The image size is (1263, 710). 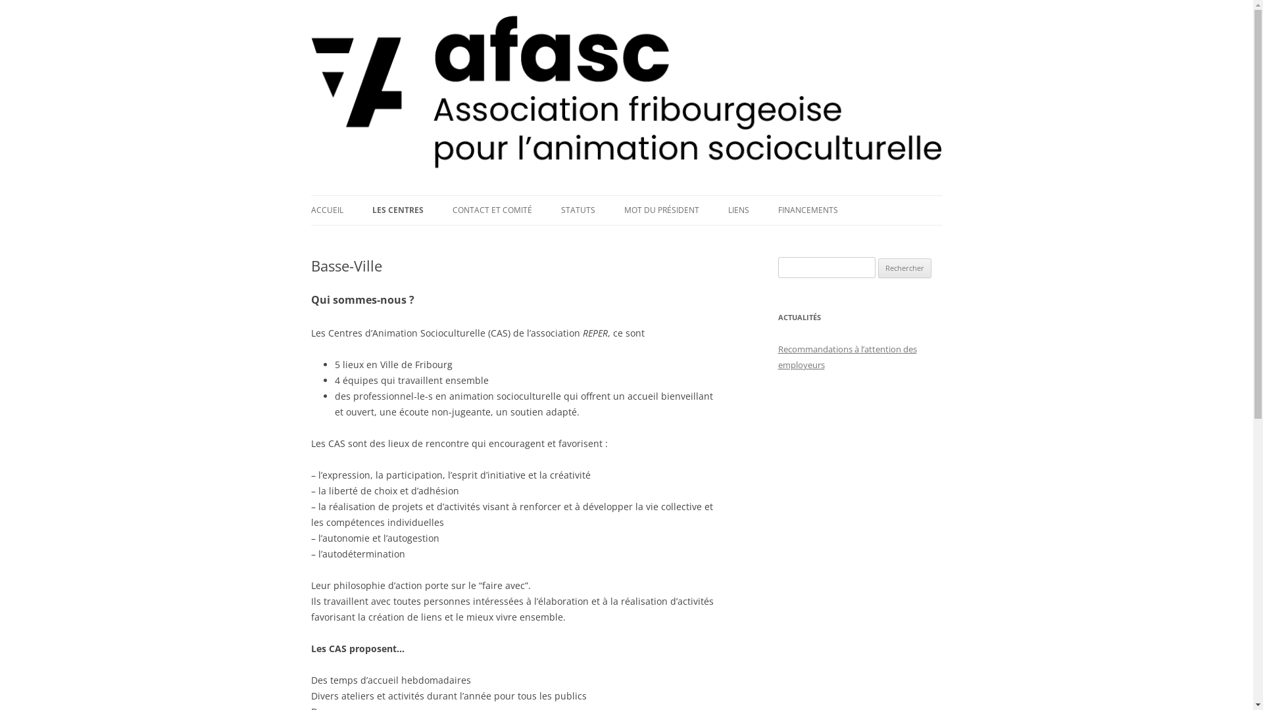 I want to click on LIENS, so click(x=738, y=210).